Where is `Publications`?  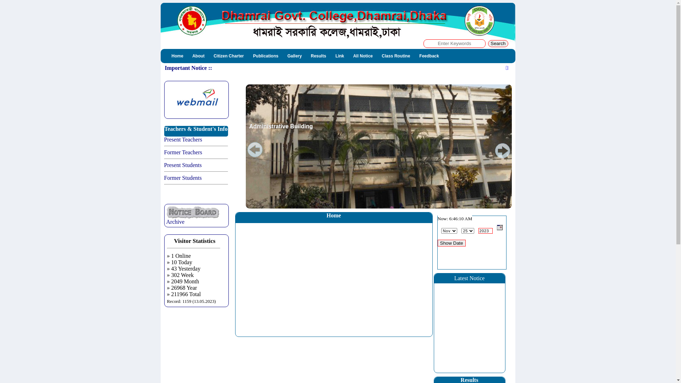
Publications is located at coordinates (267, 56).